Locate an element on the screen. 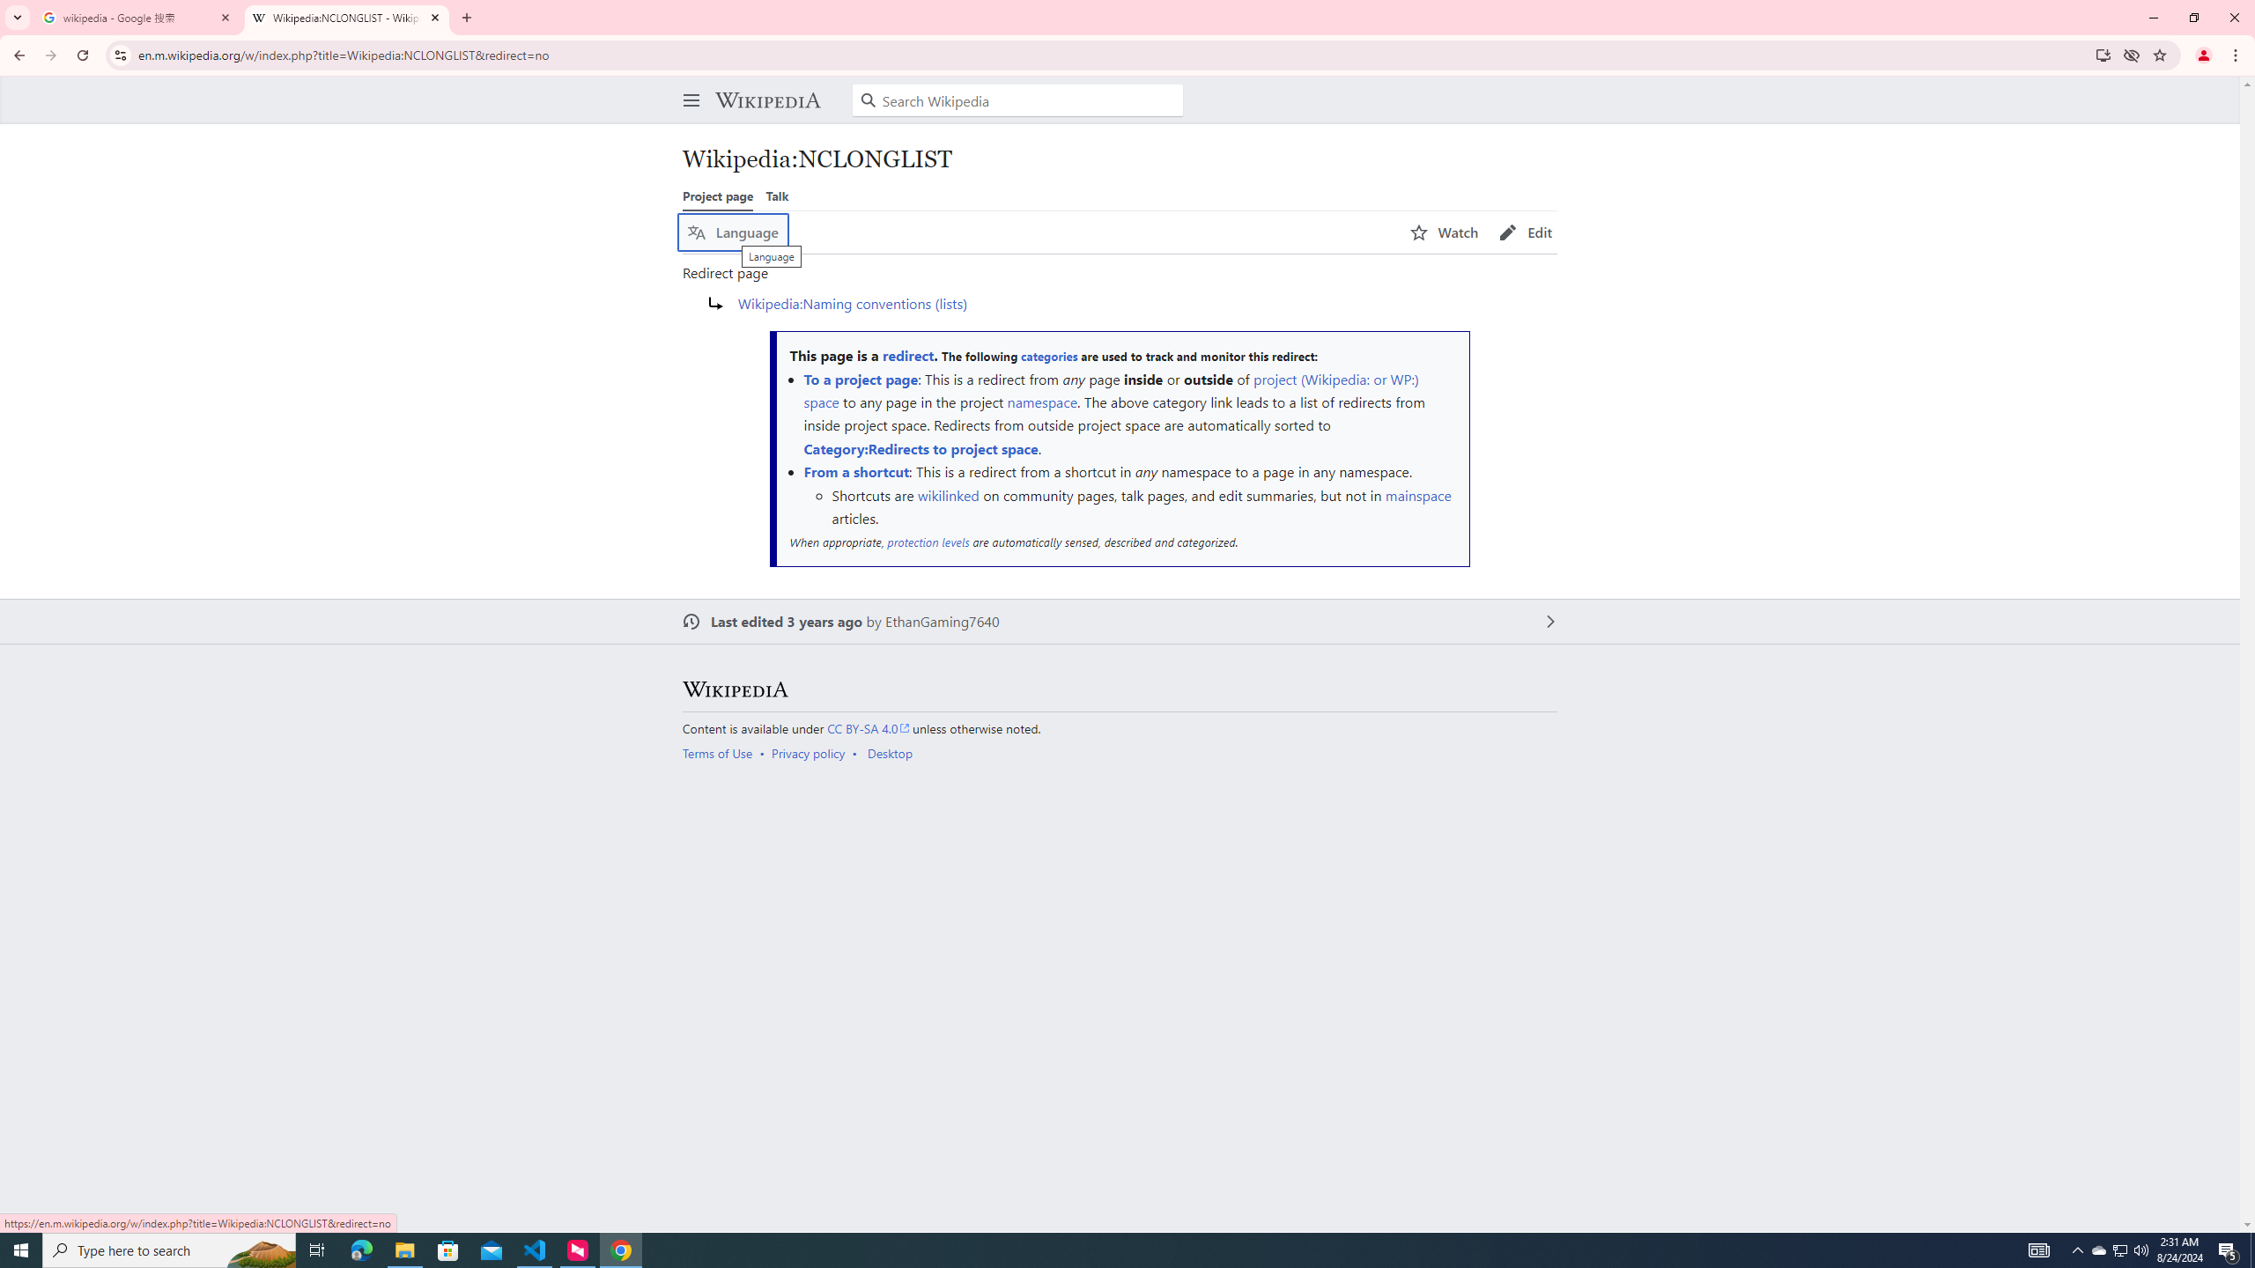 The height and width of the screenshot is (1268, 2255). AutomationID: language-selector is located at coordinates (1038, 232).